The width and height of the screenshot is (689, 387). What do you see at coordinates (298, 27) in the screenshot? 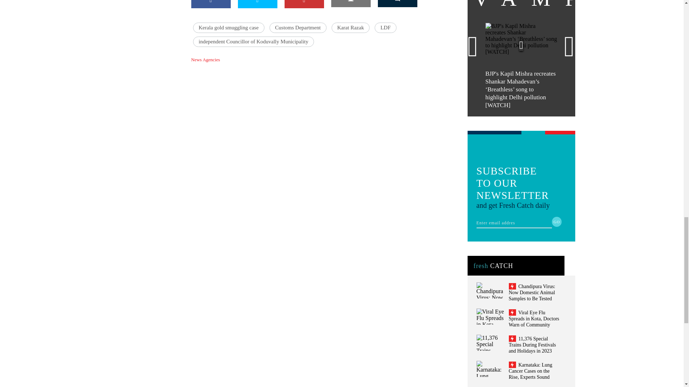
I see `Customs Department` at bounding box center [298, 27].